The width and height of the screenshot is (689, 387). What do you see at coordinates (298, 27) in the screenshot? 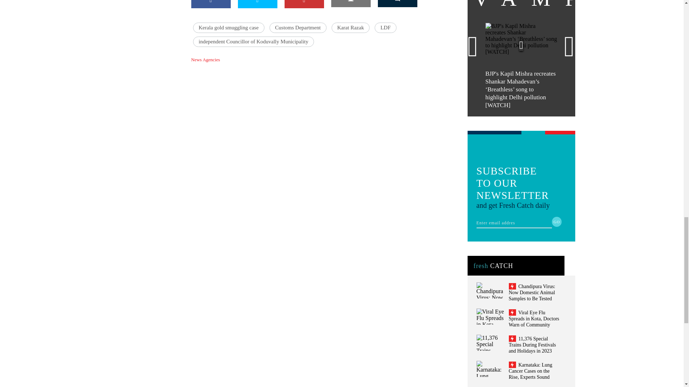
I see `Customs Department` at bounding box center [298, 27].